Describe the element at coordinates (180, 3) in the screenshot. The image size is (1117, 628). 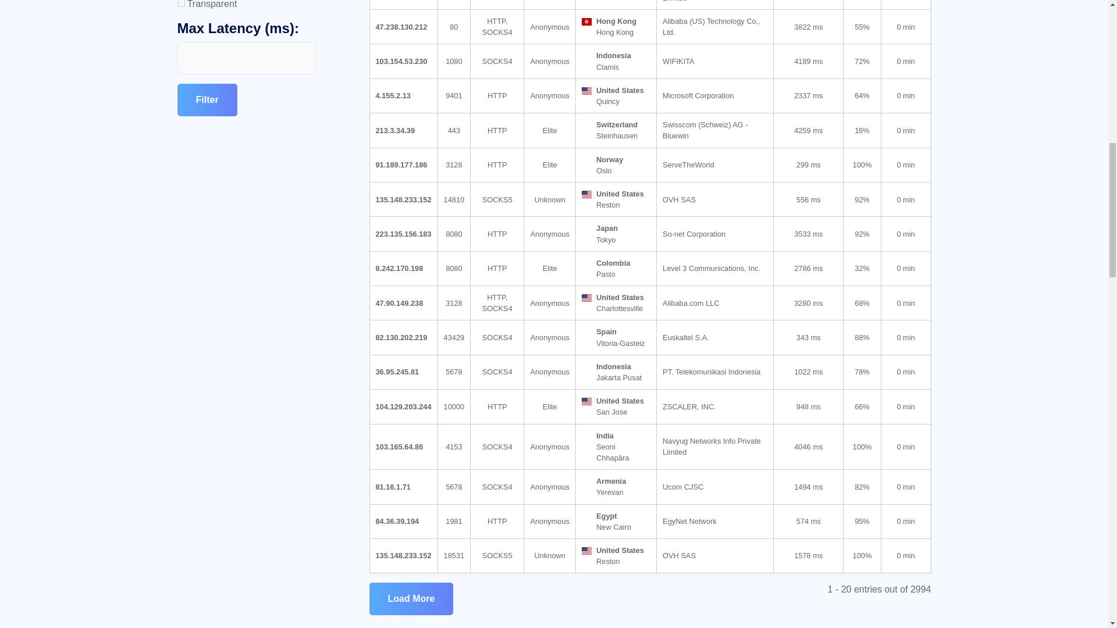
I see `Transparent` at that location.